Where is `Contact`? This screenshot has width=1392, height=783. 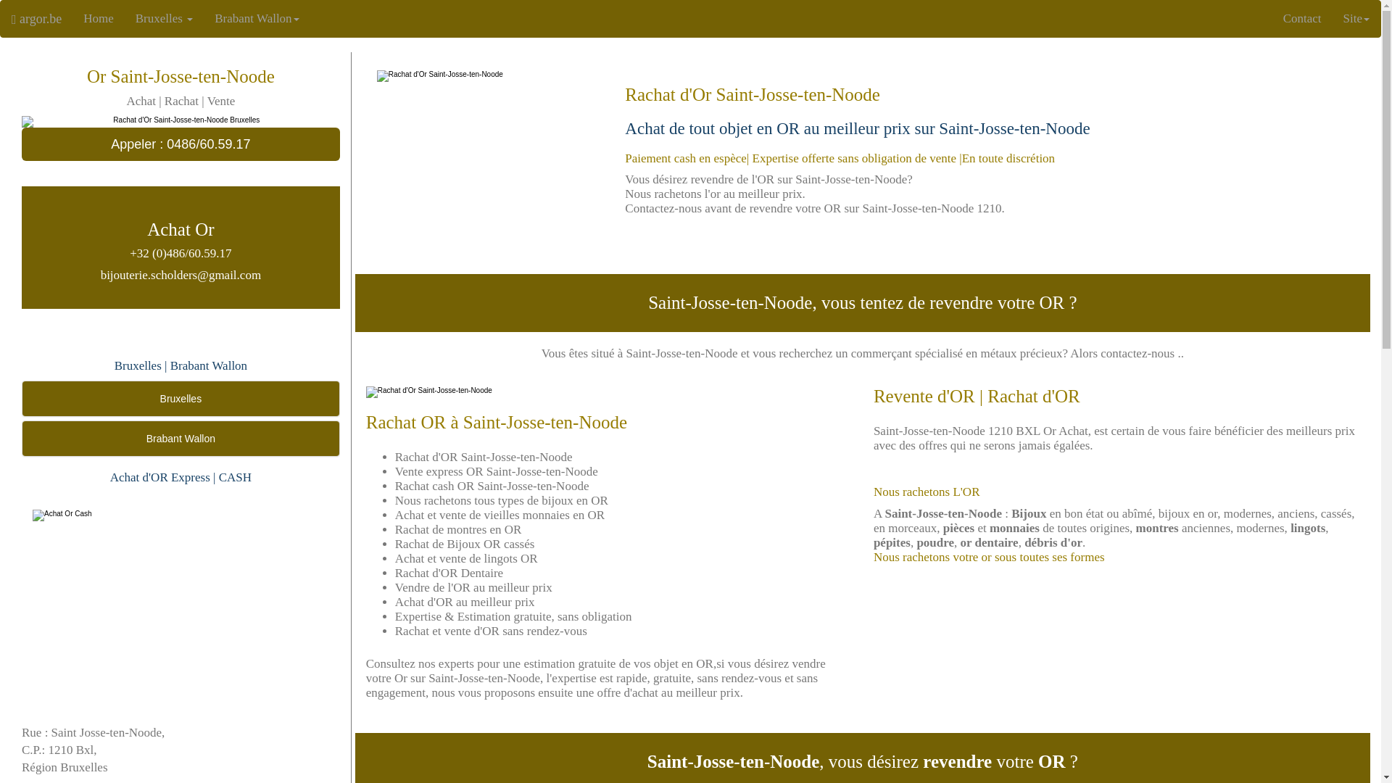
Contact is located at coordinates (1302, 19).